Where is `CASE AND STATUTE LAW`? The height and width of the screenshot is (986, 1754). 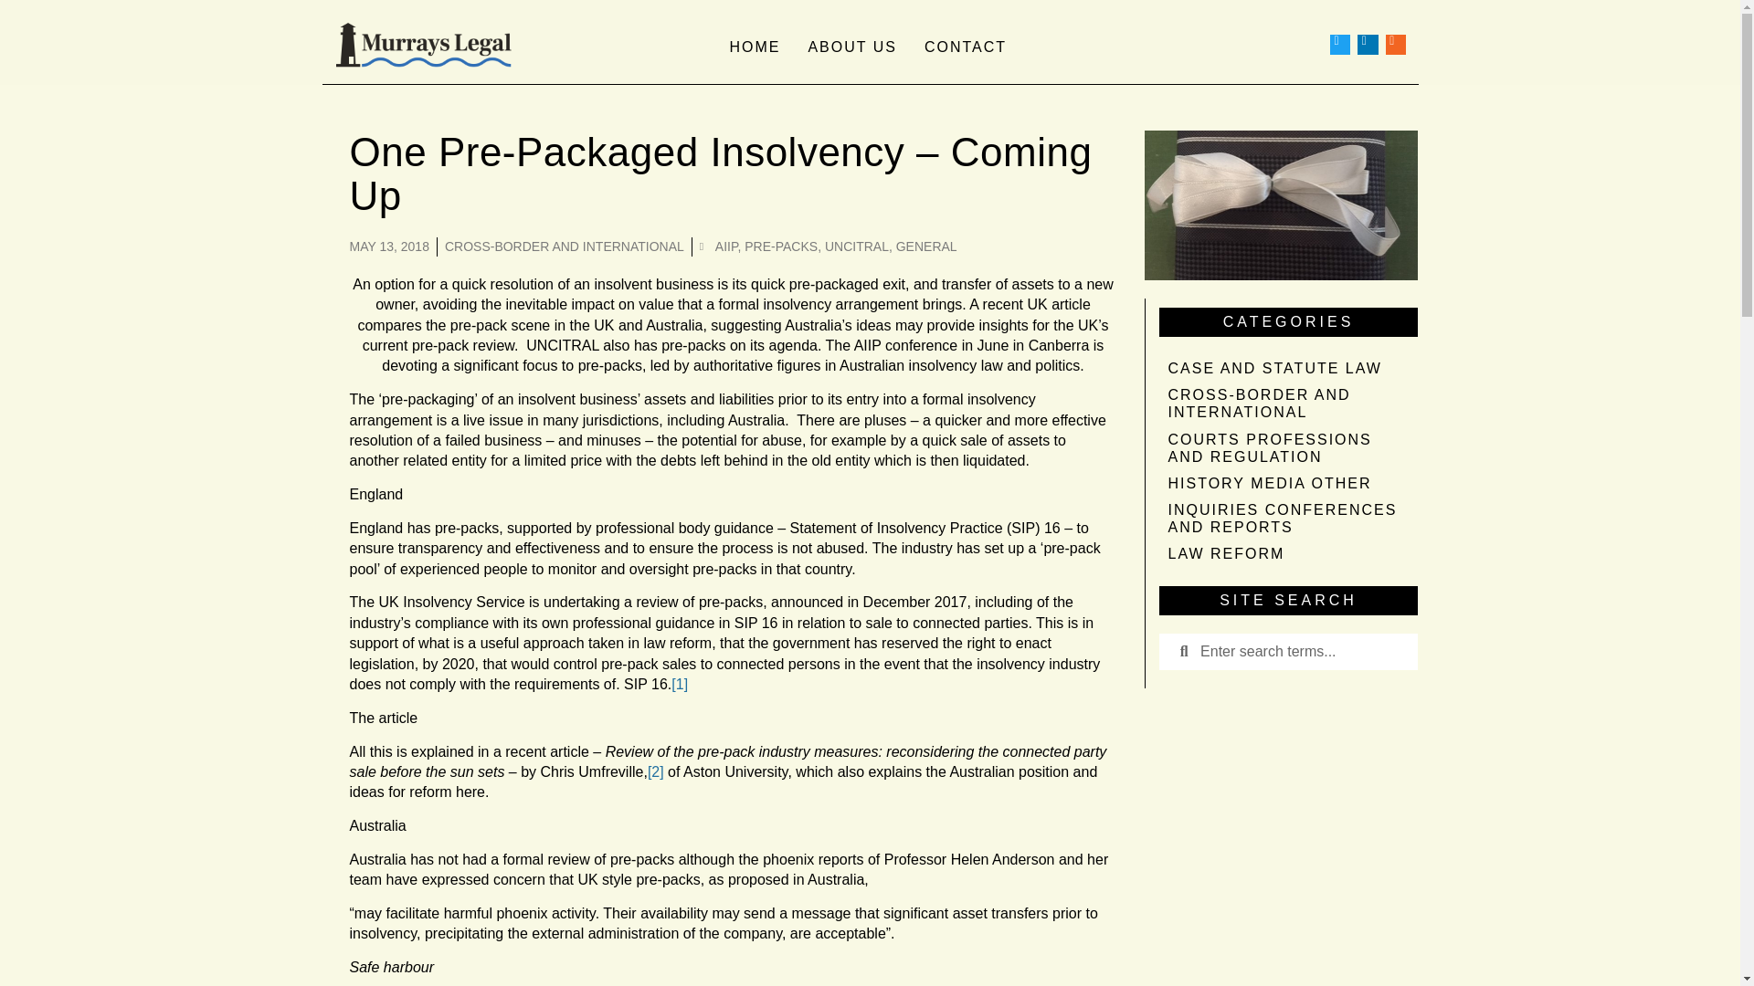
CASE AND STATUTE LAW is located at coordinates (1287, 367).